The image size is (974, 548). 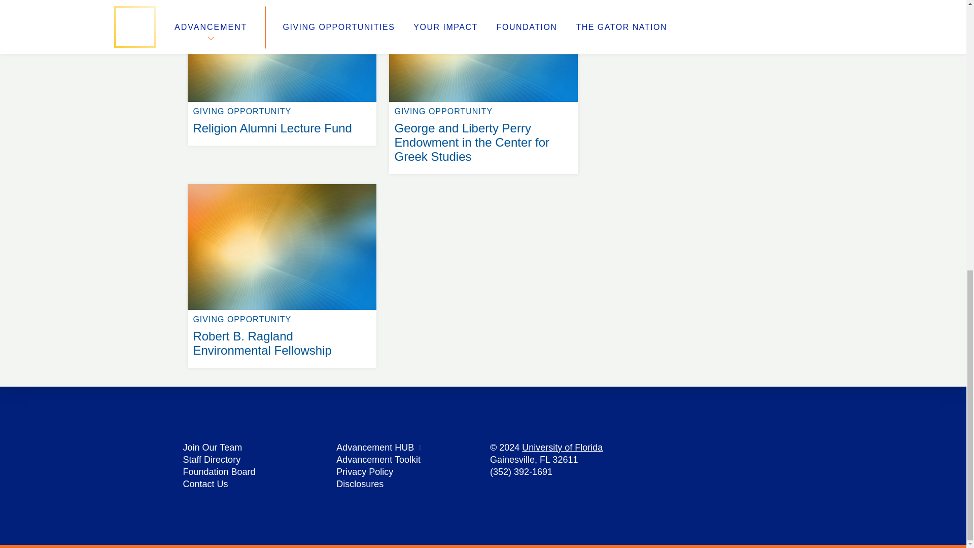 What do you see at coordinates (212, 448) in the screenshot?
I see `Join Our Team` at bounding box center [212, 448].